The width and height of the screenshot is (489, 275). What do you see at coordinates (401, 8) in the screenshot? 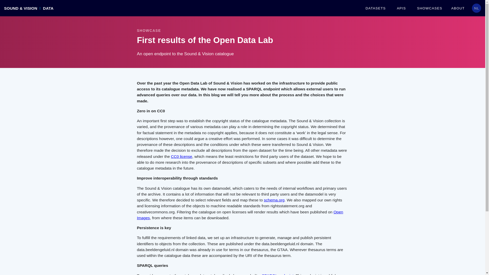
I see `APIS` at bounding box center [401, 8].